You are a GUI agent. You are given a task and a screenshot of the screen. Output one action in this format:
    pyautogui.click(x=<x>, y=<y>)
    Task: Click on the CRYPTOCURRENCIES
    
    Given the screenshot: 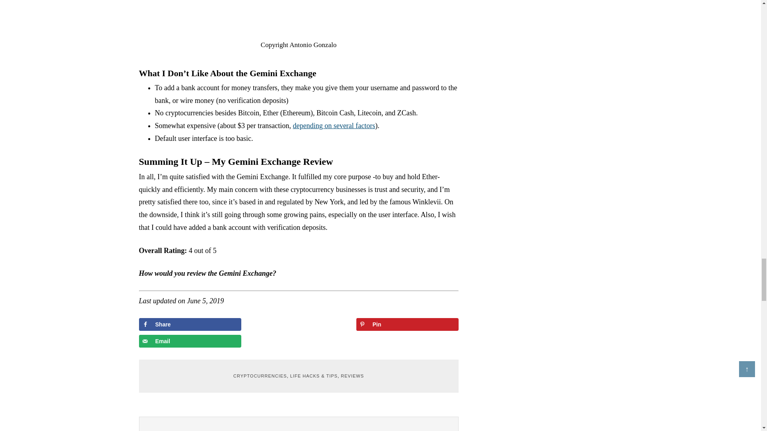 What is the action you would take?
    pyautogui.click(x=260, y=376)
    